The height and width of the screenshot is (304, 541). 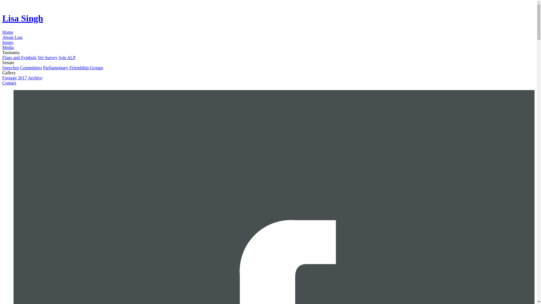 I want to click on Footage, so click(x=9, y=78).